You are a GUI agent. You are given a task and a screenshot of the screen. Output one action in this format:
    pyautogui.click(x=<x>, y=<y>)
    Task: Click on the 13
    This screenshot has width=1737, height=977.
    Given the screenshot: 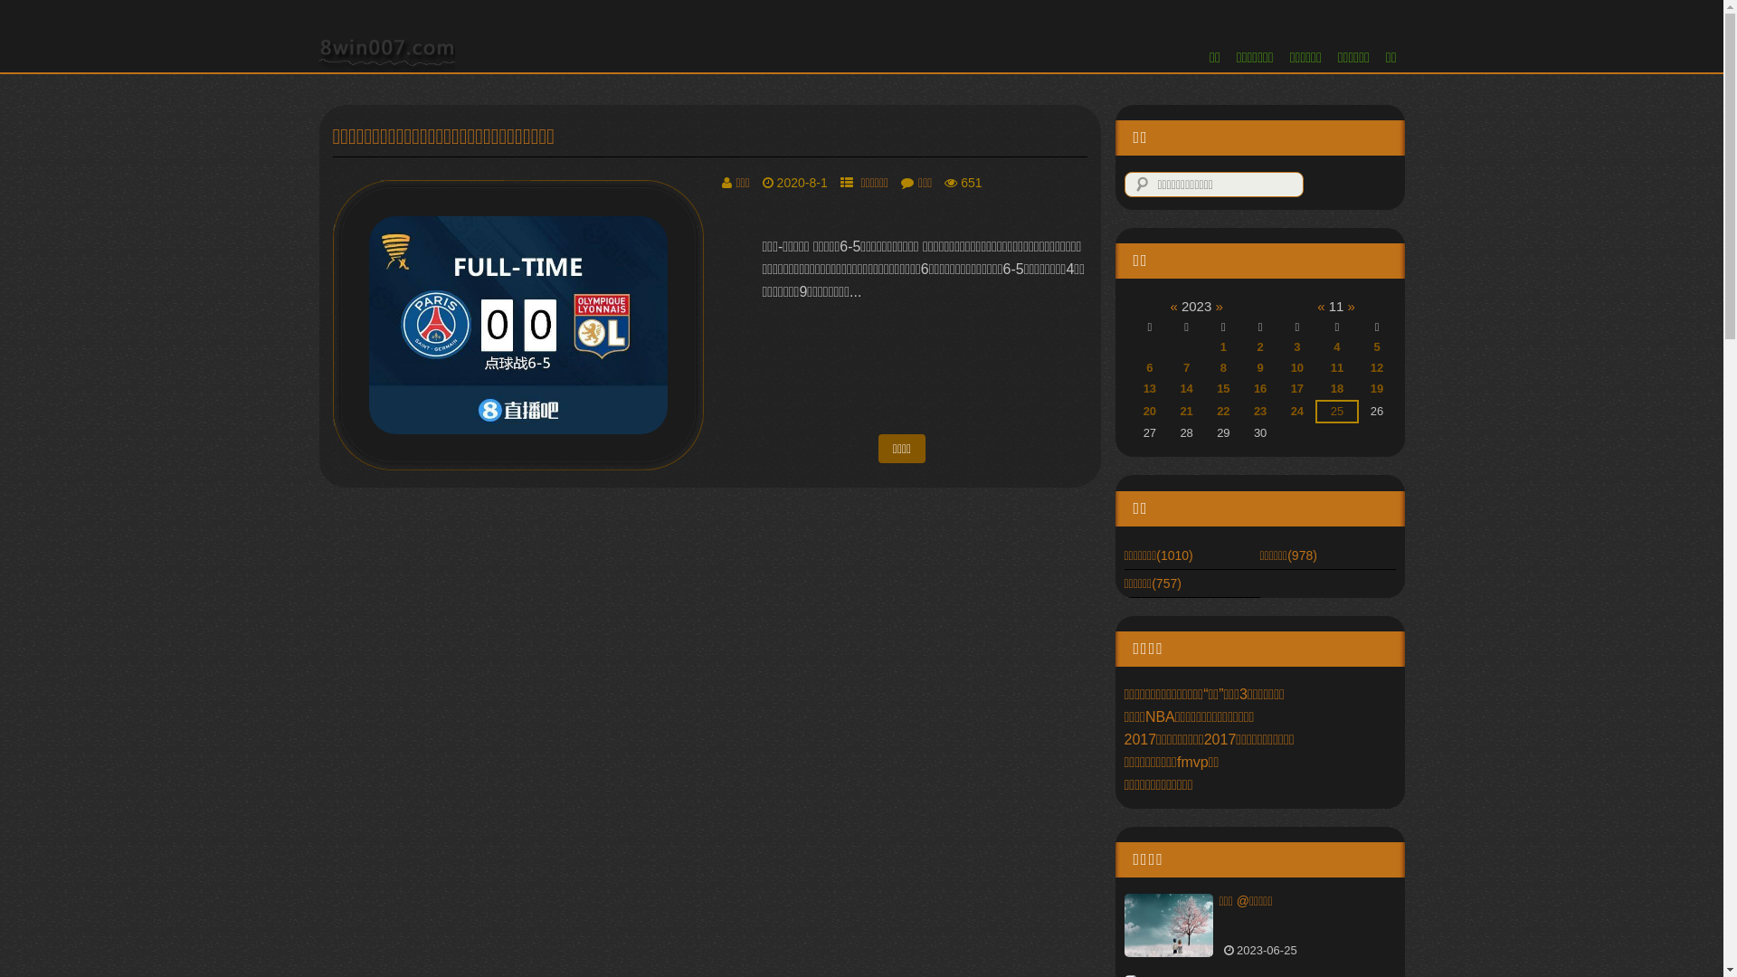 What is the action you would take?
    pyautogui.click(x=1150, y=389)
    